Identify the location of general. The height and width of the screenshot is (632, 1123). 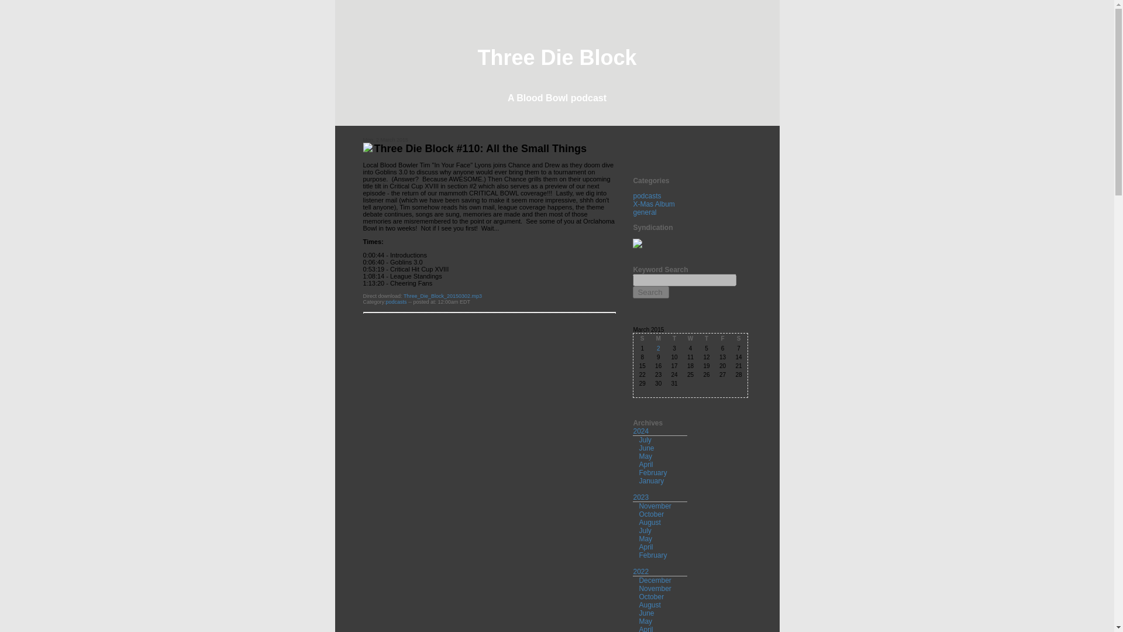
(645, 212).